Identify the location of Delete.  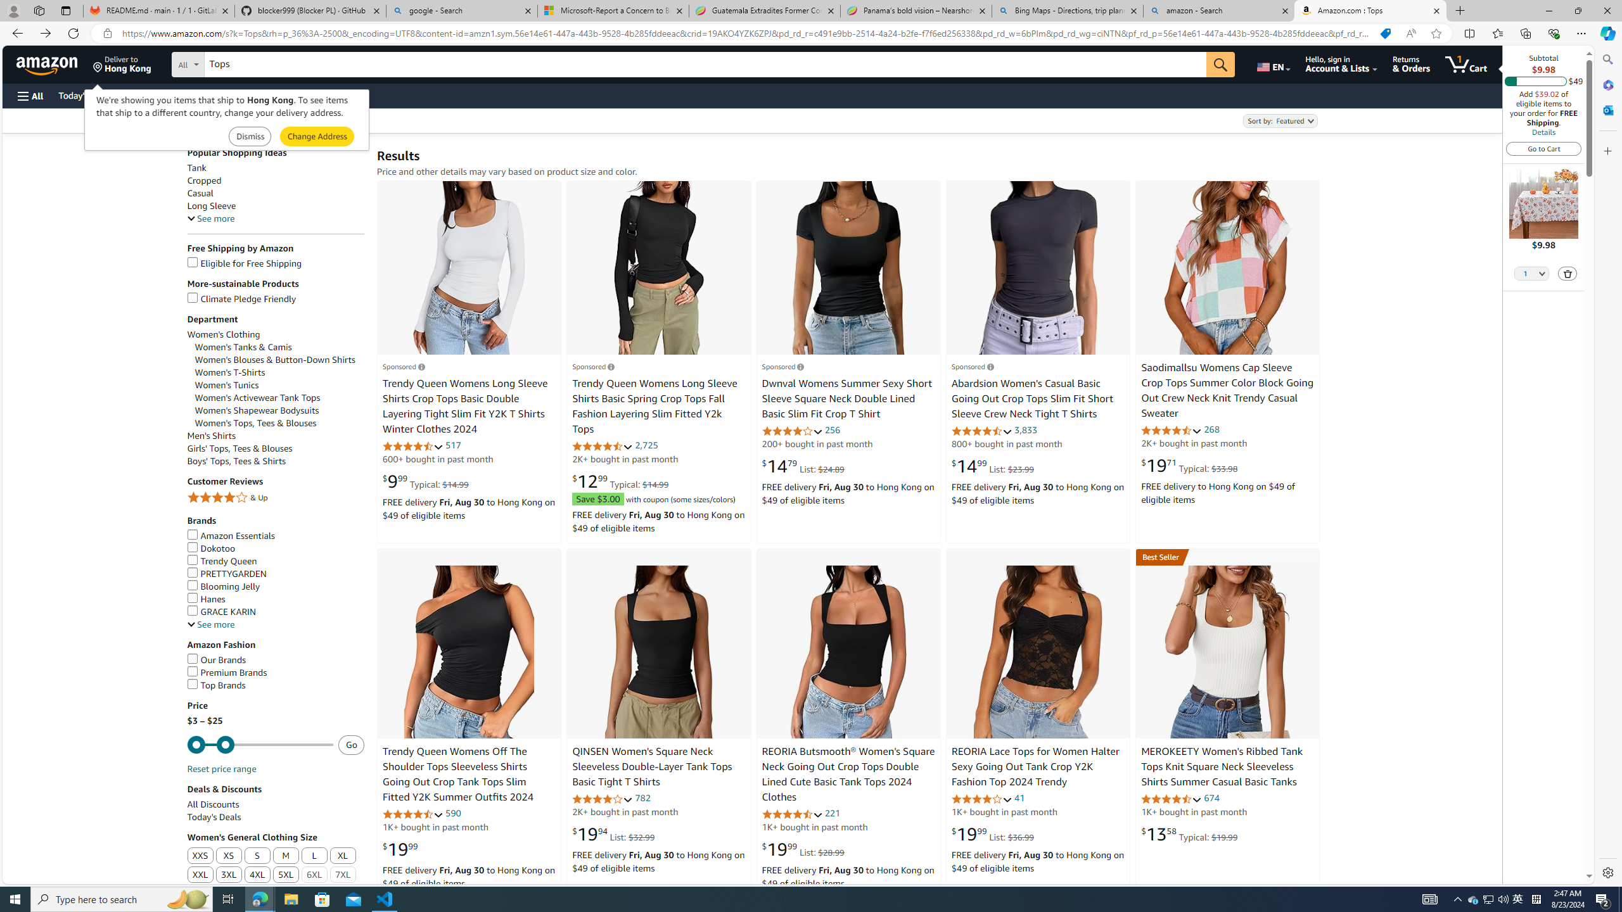
(1568, 273).